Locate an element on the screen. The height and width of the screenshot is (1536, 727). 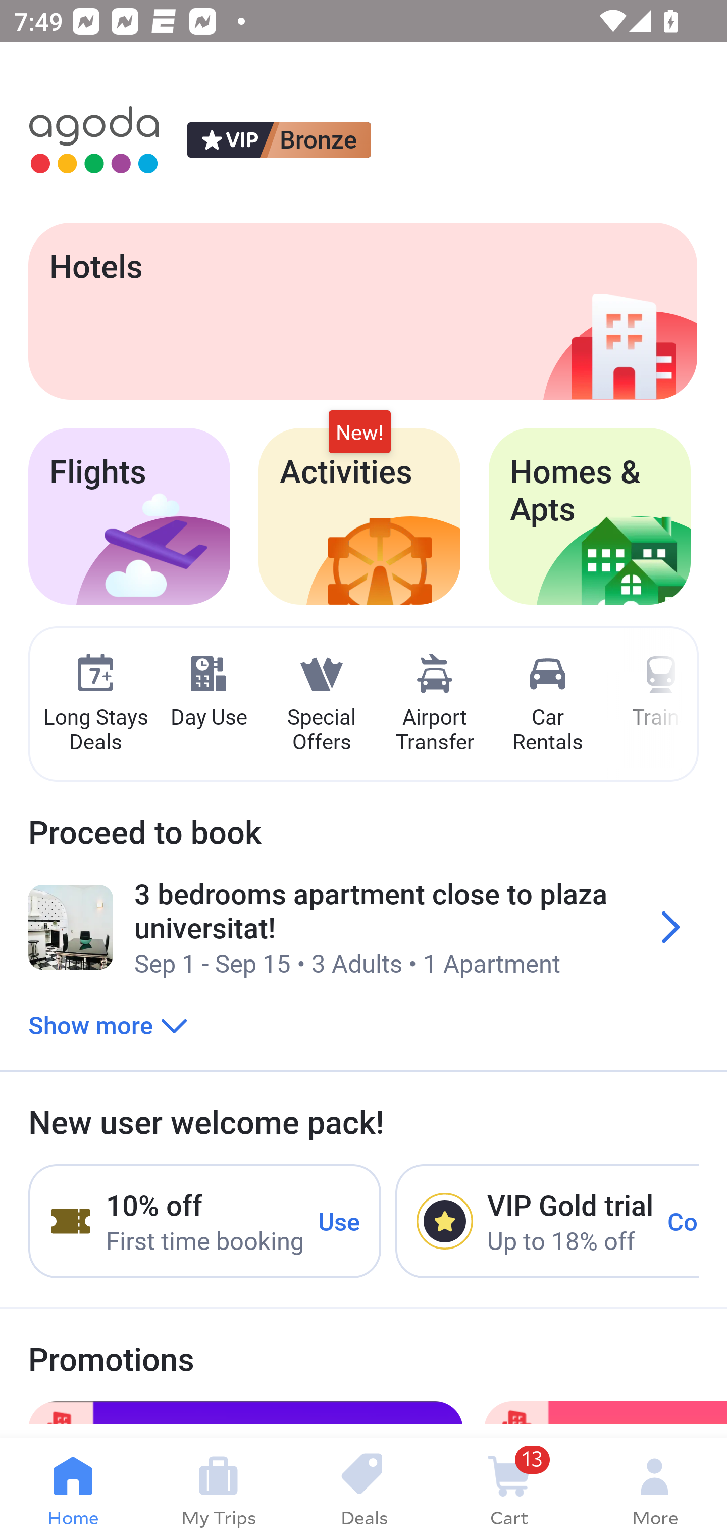
Long Stays Deals is located at coordinates (95, 704).